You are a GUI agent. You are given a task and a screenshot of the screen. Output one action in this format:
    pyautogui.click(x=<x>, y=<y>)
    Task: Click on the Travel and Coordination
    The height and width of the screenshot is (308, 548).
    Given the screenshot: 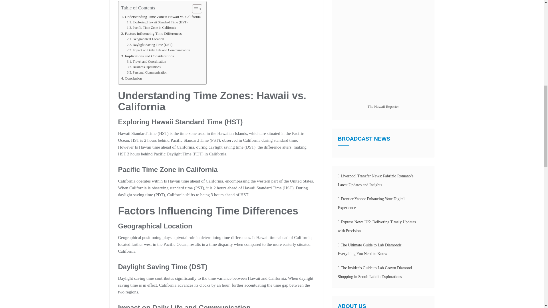 What is the action you would take?
    pyautogui.click(x=146, y=62)
    